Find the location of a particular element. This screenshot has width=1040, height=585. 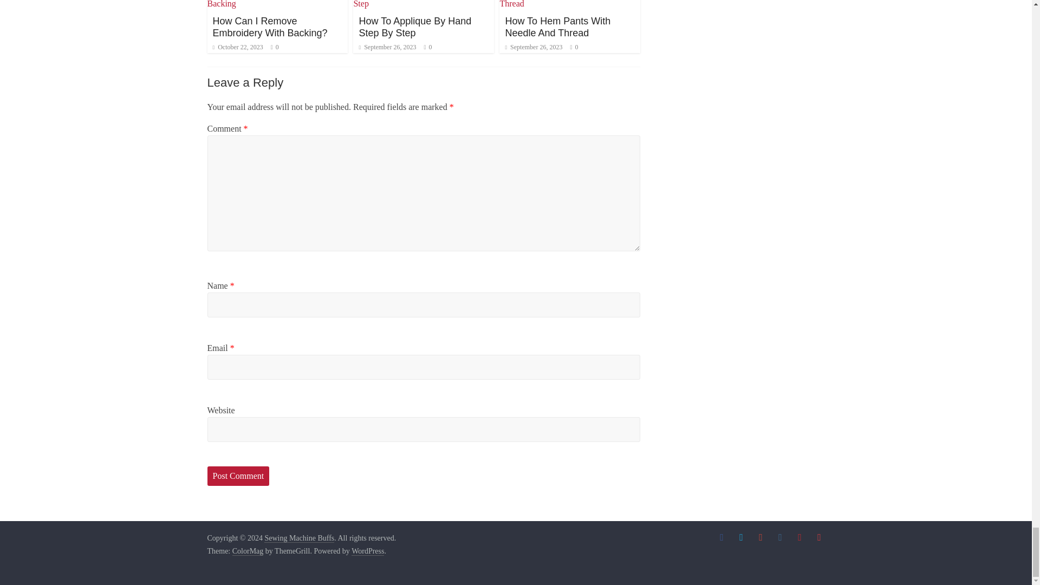

How Can I Remove Embroidery With Backing? is located at coordinates (270, 27).